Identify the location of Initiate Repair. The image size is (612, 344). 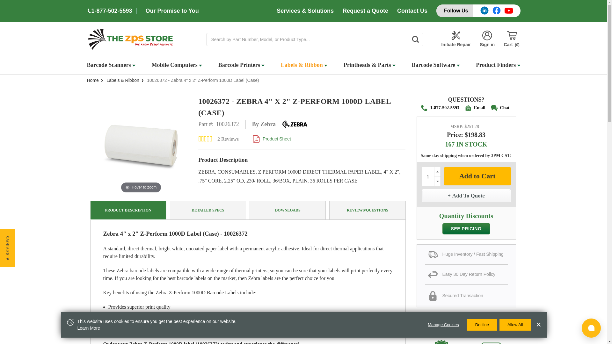
(456, 39).